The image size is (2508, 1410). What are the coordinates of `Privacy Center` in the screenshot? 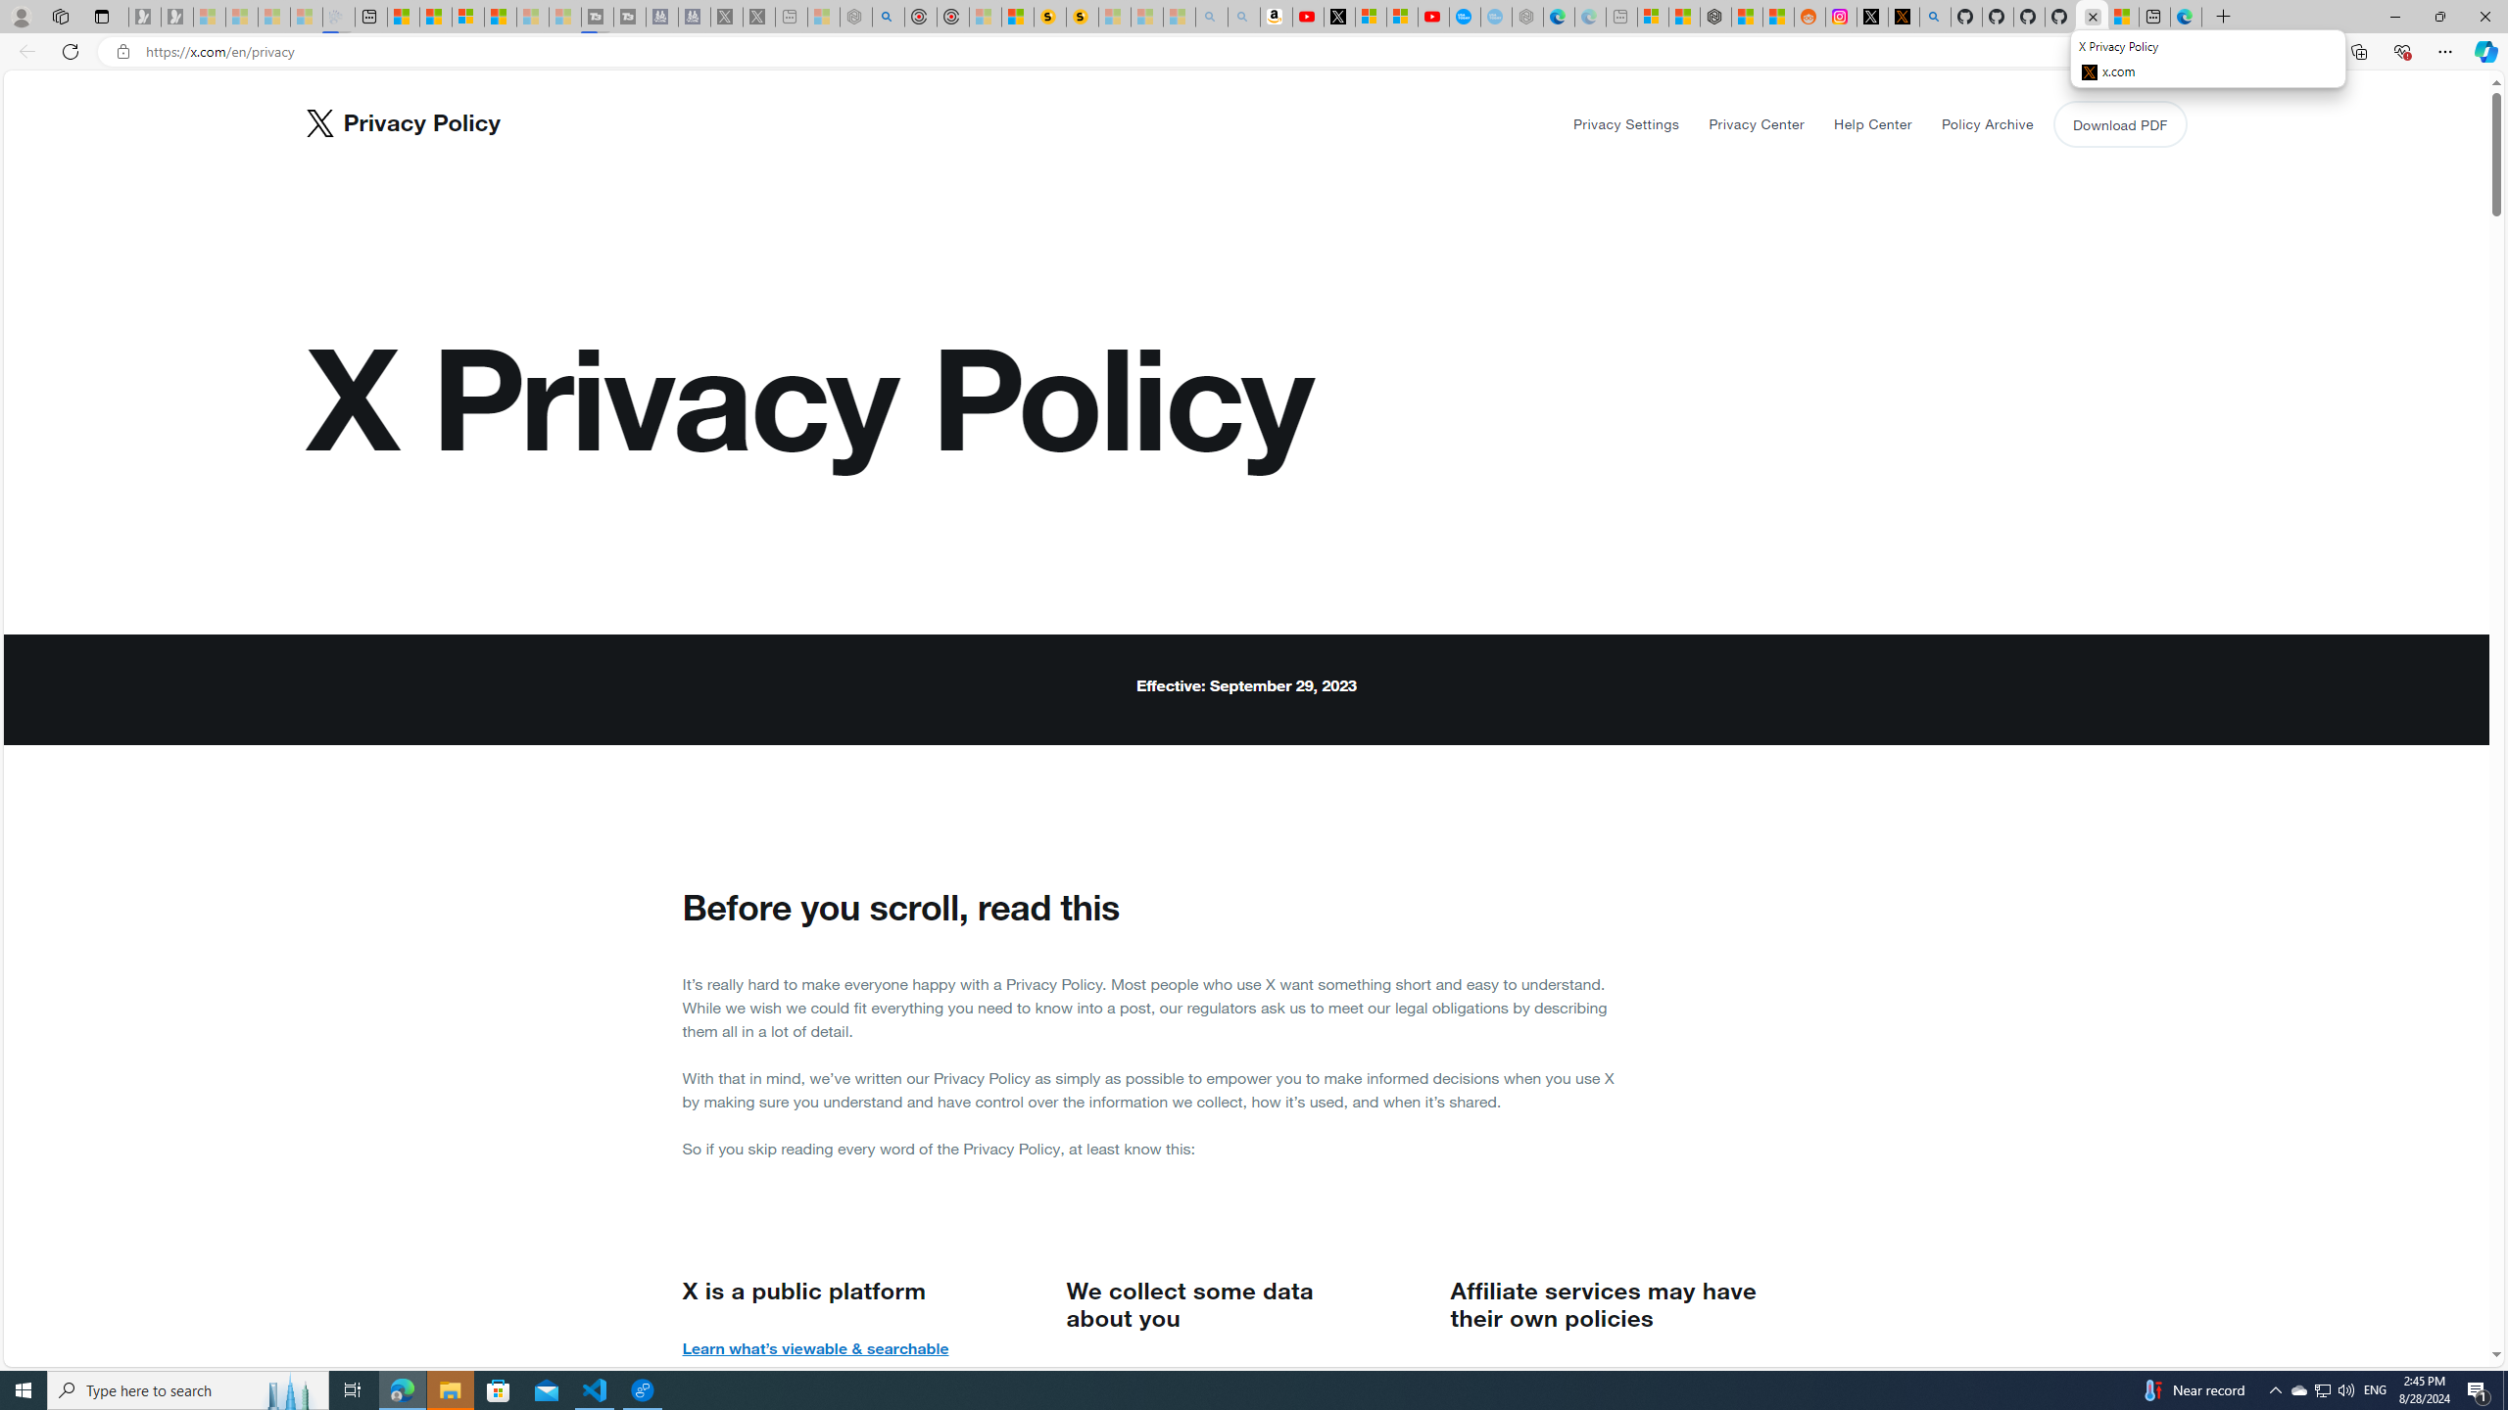 It's located at (1757, 123).